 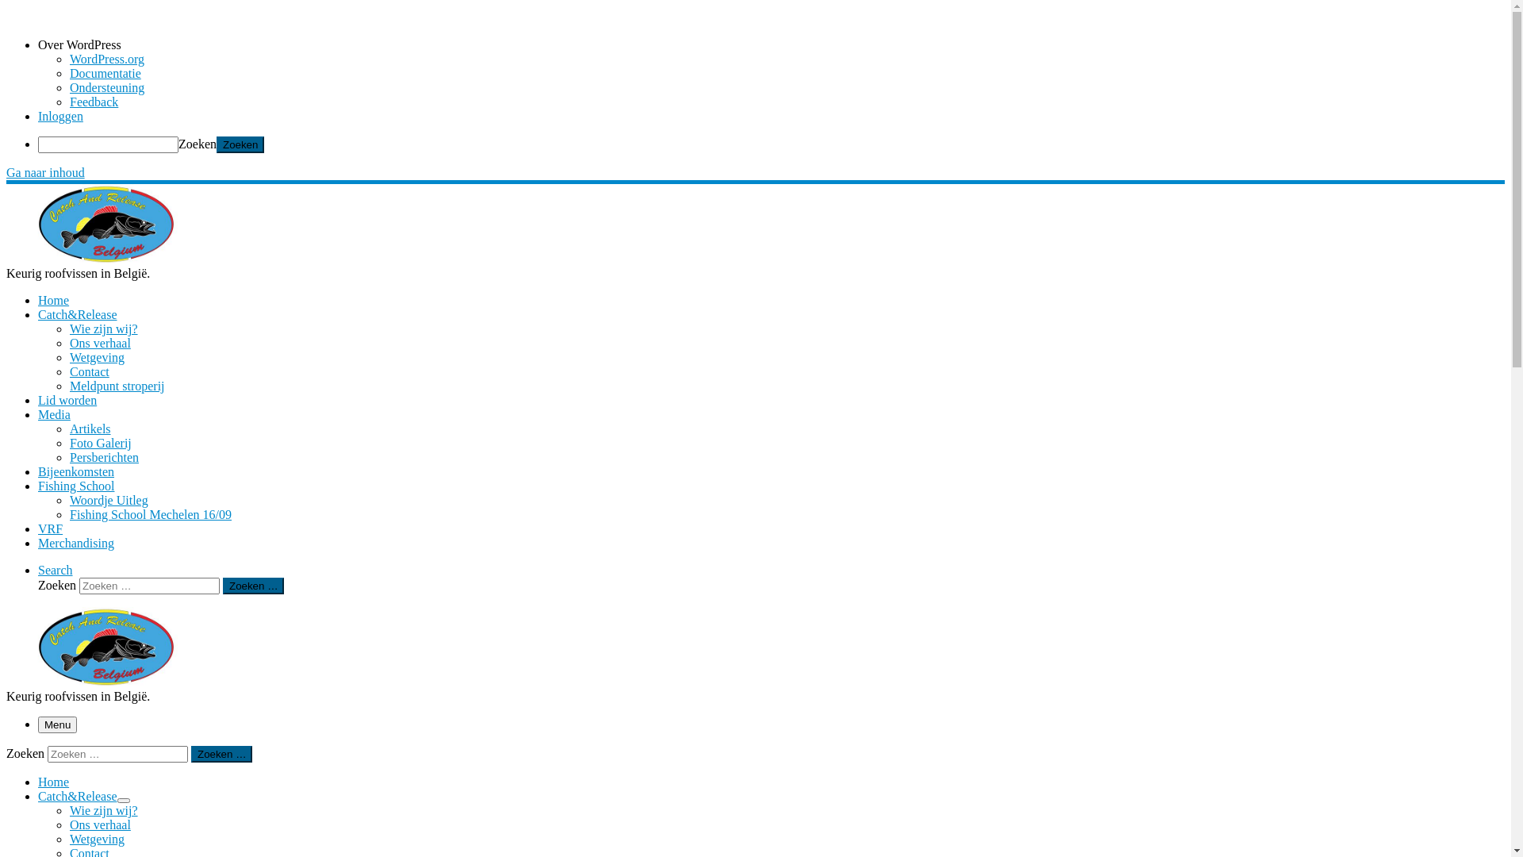 What do you see at coordinates (56, 570) in the screenshot?
I see `Search` at bounding box center [56, 570].